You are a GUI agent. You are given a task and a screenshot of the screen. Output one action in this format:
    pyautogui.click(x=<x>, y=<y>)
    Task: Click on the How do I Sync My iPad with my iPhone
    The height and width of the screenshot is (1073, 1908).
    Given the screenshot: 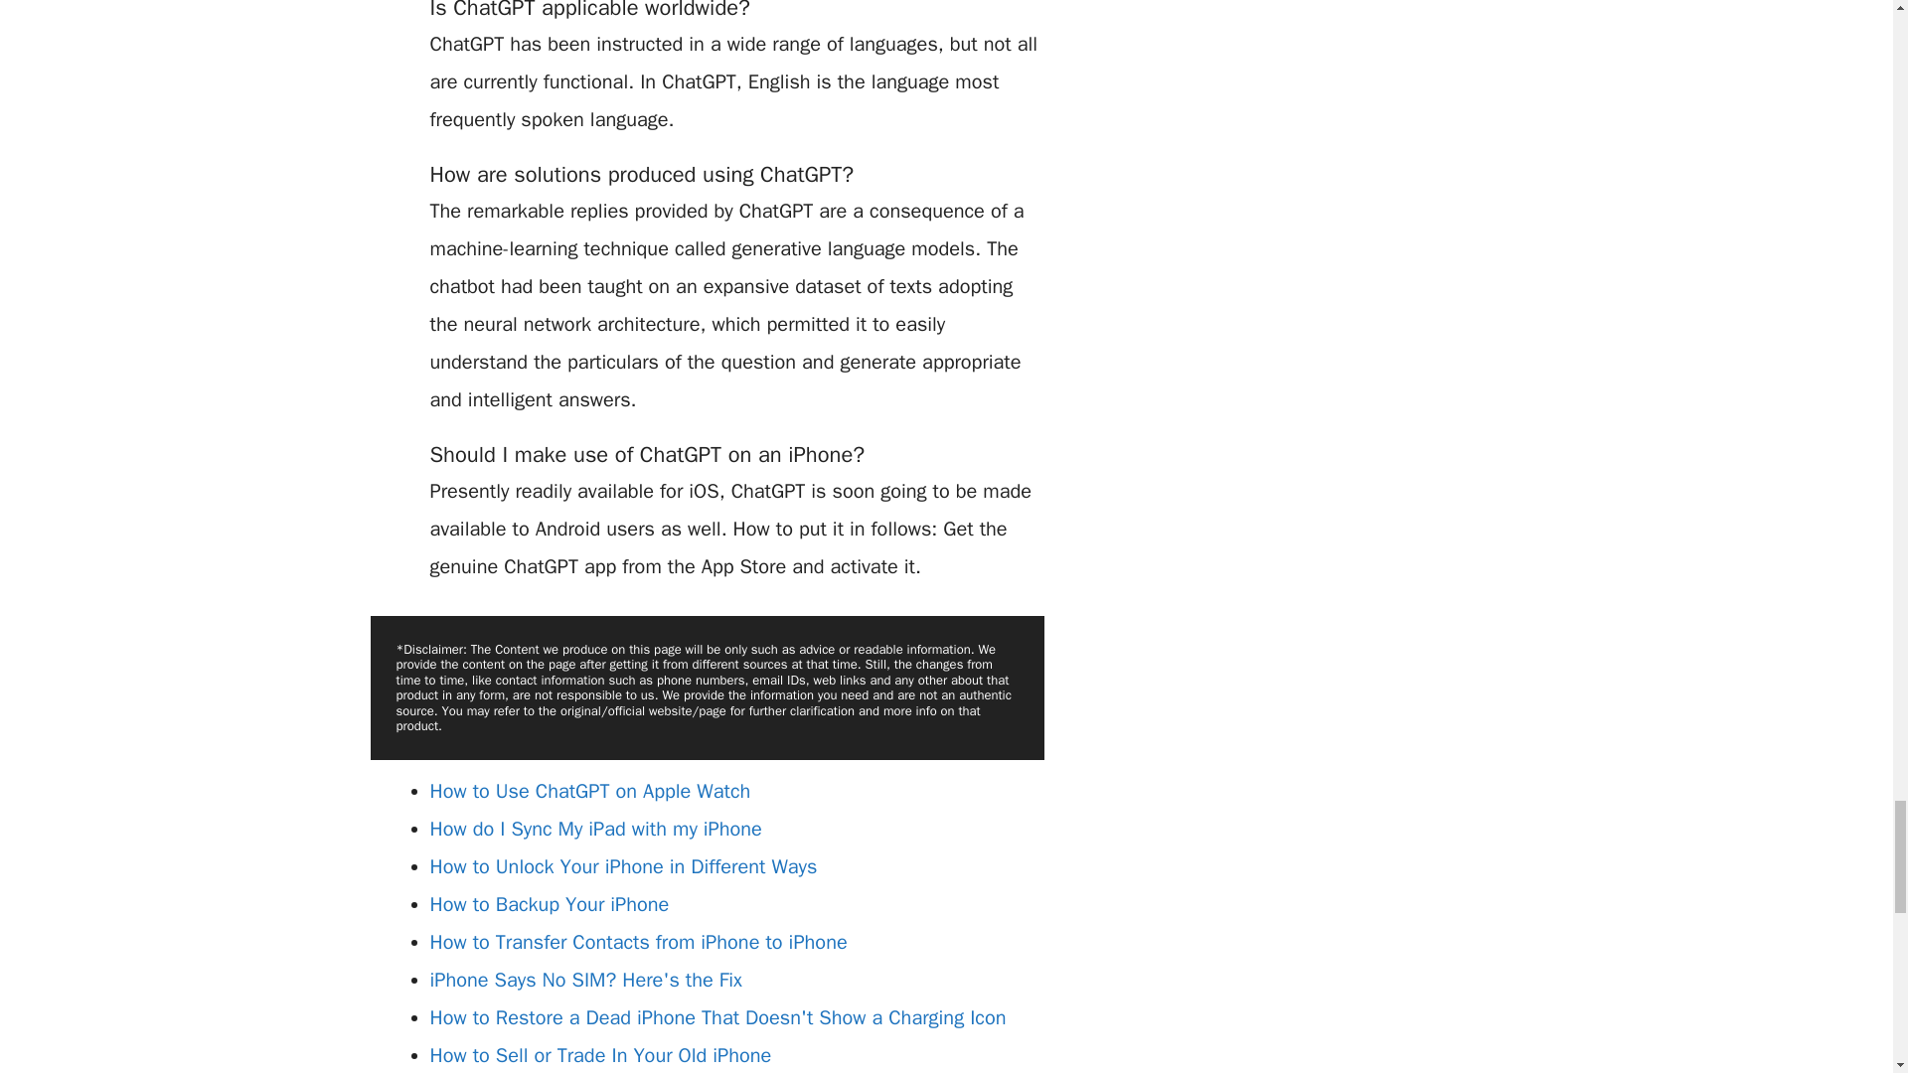 What is the action you would take?
    pyautogui.click(x=595, y=829)
    